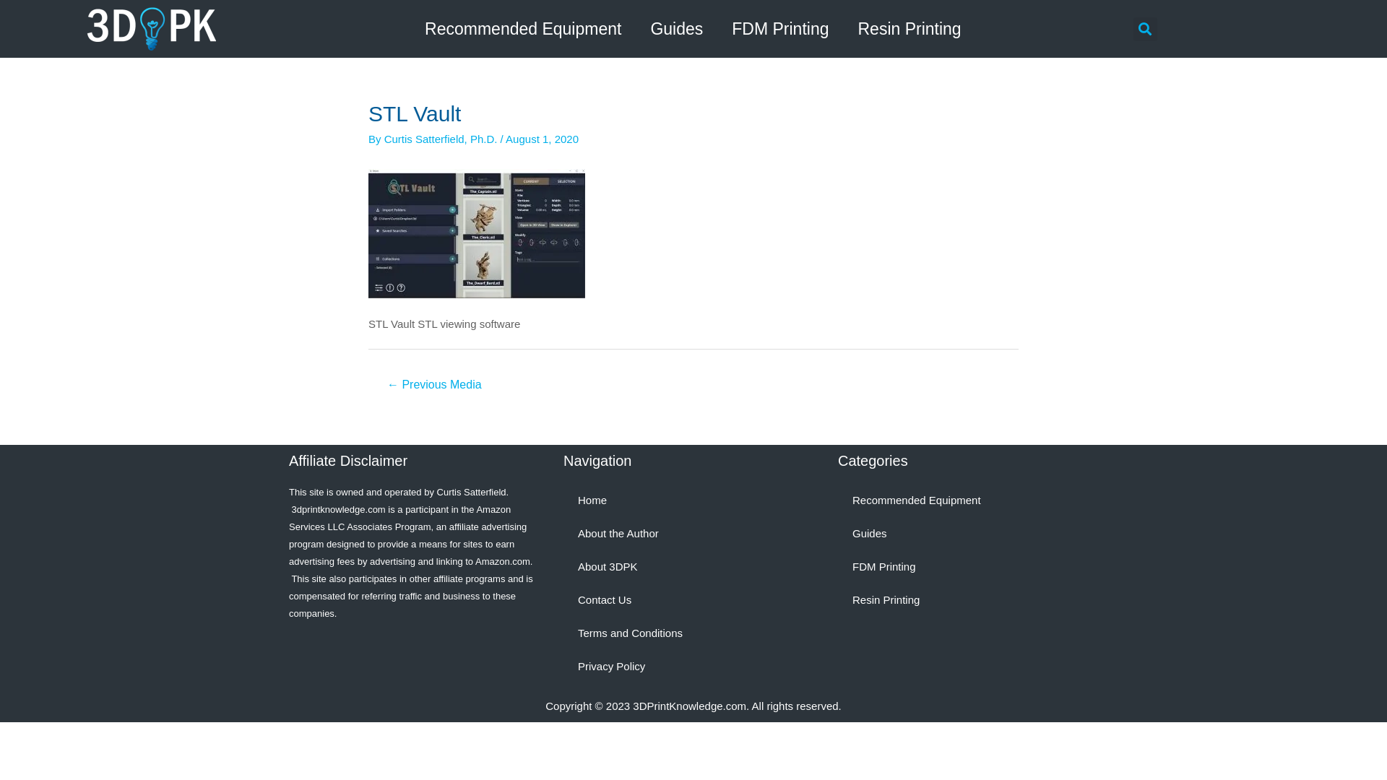 Image resolution: width=1387 pixels, height=780 pixels. Describe the element at coordinates (693, 500) in the screenshot. I see `Home` at that location.